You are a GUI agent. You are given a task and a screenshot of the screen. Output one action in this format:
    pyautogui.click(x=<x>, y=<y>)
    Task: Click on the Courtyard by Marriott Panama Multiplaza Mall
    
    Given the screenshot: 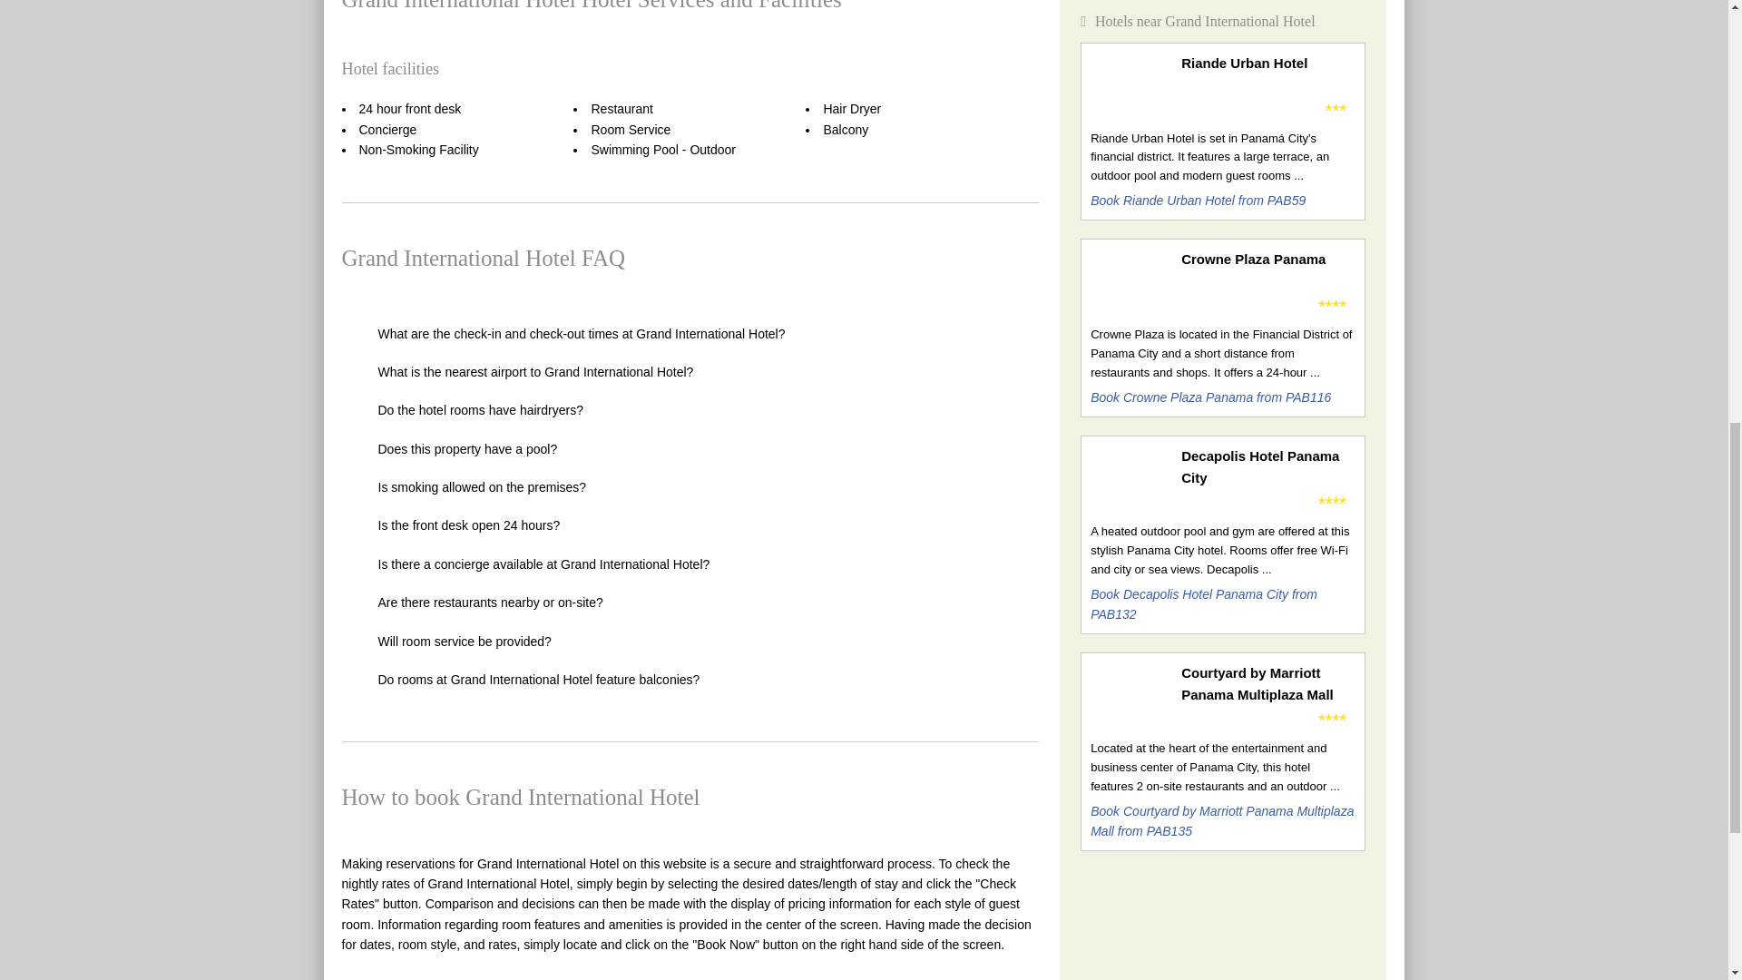 What is the action you would take?
    pyautogui.click(x=1267, y=684)
    